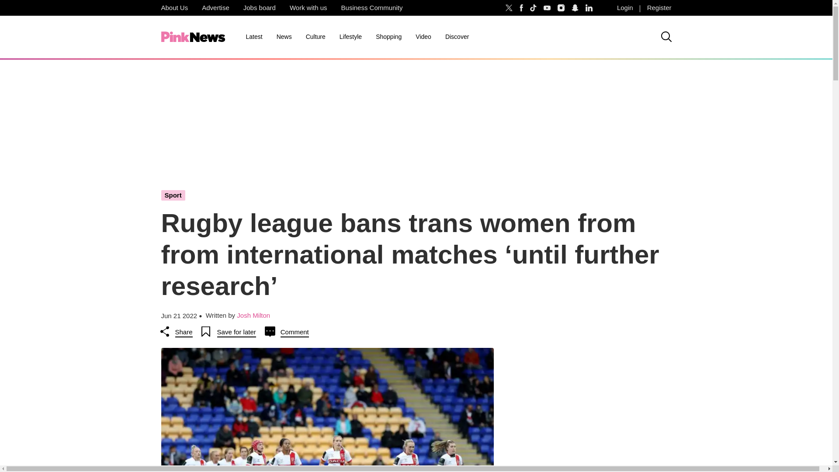 This screenshot has width=839, height=472. What do you see at coordinates (174, 8) in the screenshot?
I see `About Us` at bounding box center [174, 8].